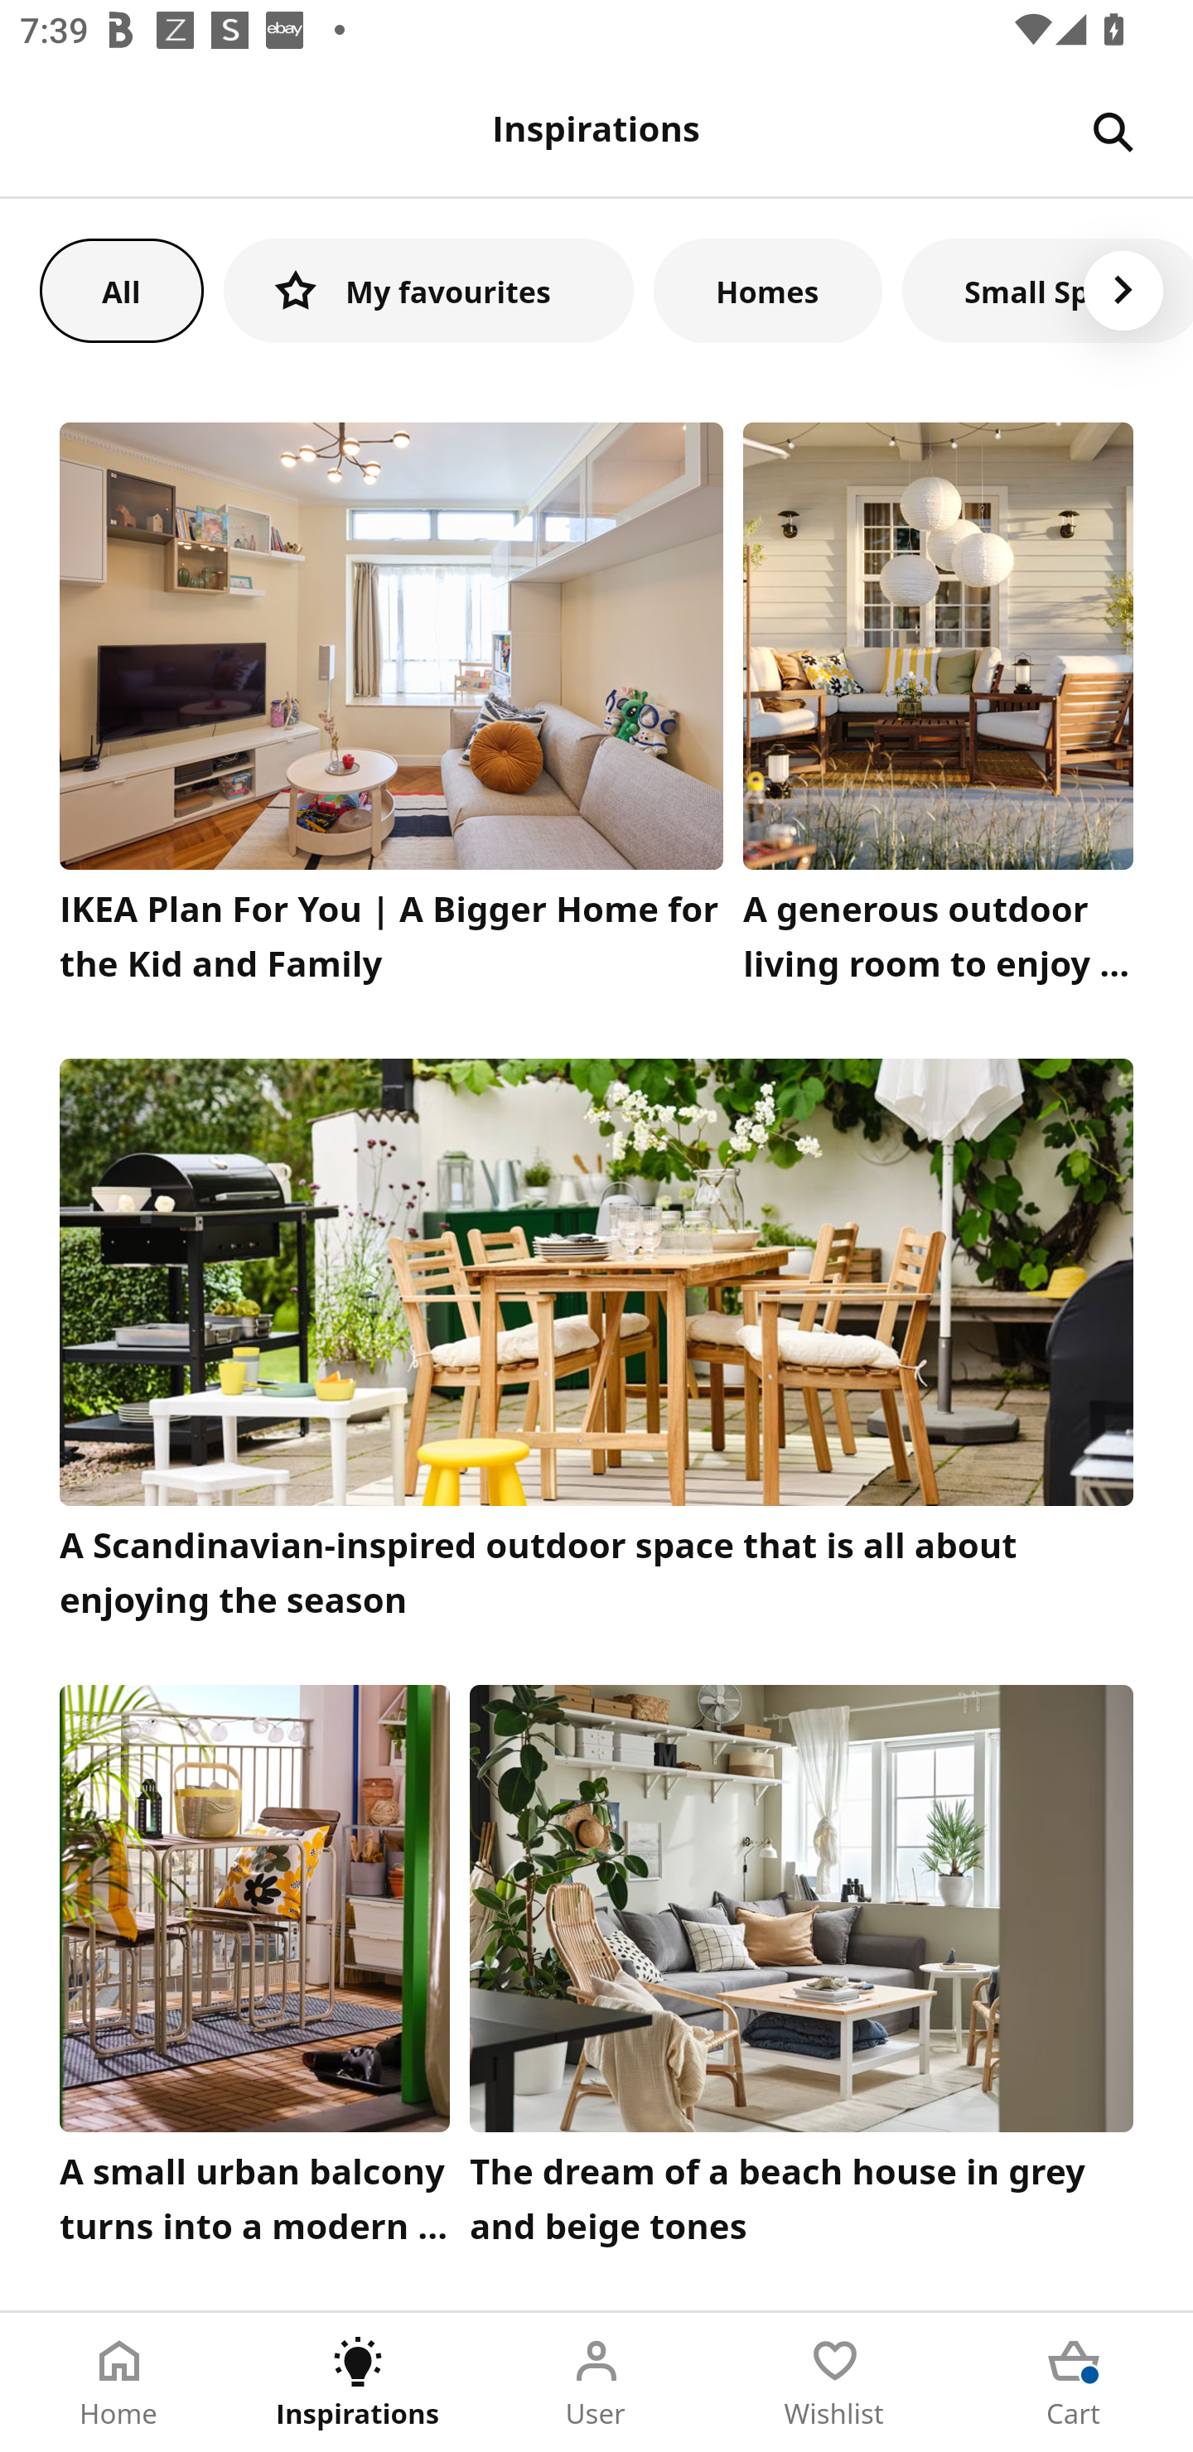  Describe the element at coordinates (428, 290) in the screenshot. I see `My favourites` at that location.